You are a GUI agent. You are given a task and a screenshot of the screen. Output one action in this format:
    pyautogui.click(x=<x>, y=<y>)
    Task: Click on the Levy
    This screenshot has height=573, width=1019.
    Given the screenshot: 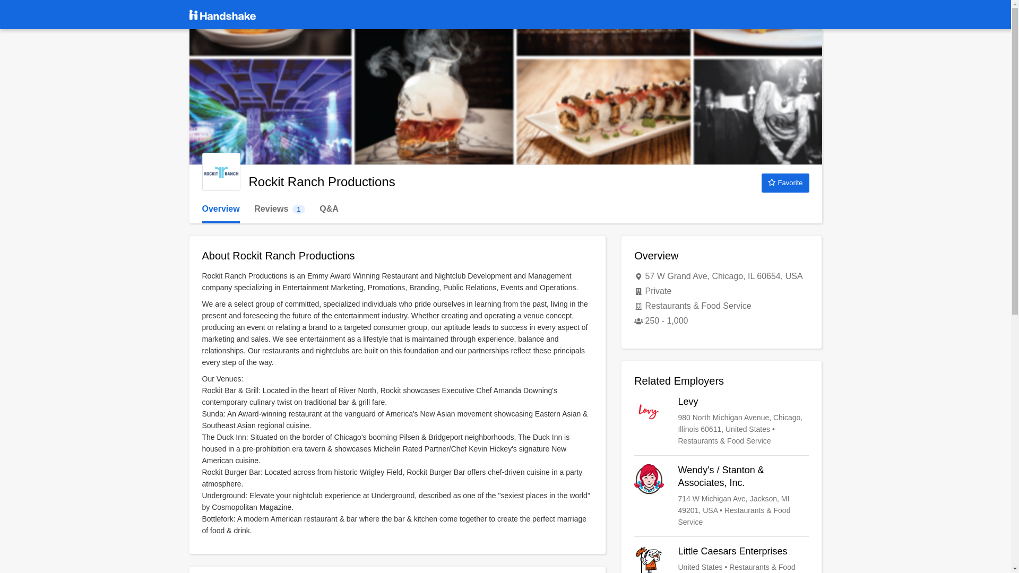 What is the action you would take?
    pyautogui.click(x=721, y=421)
    